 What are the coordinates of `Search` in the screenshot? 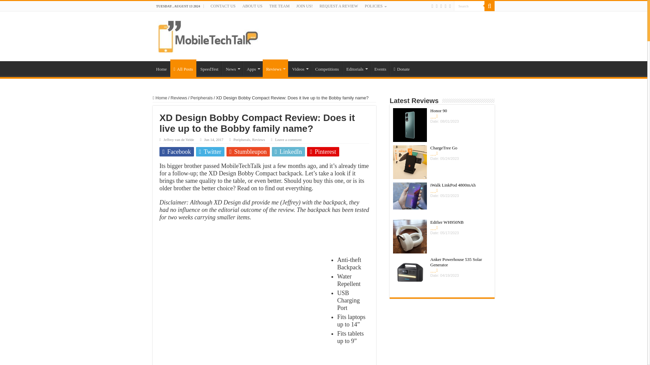 It's located at (469, 6).